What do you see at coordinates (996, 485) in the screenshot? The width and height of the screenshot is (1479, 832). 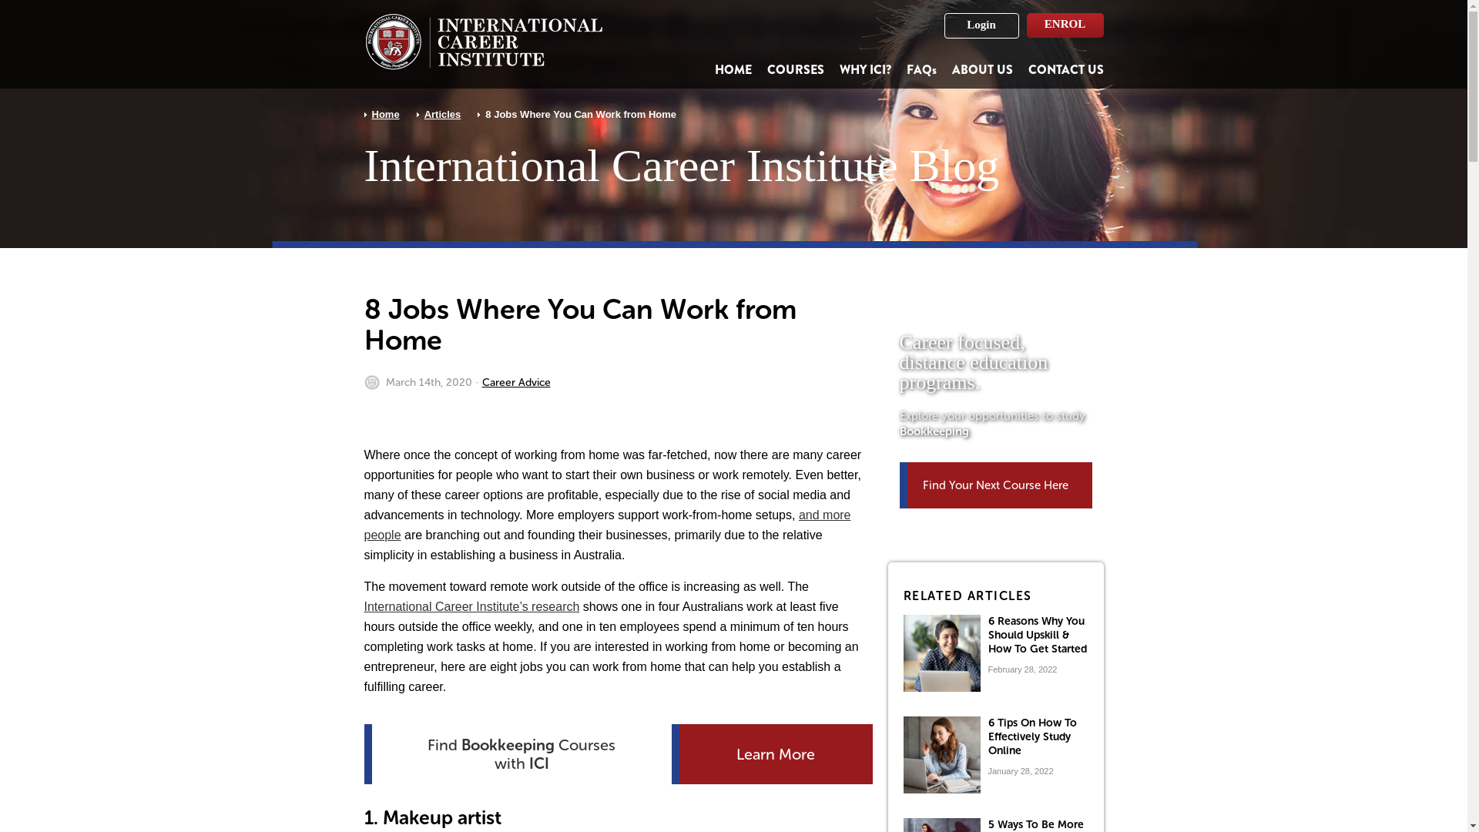 I see `Find Your Next Course Here` at bounding box center [996, 485].